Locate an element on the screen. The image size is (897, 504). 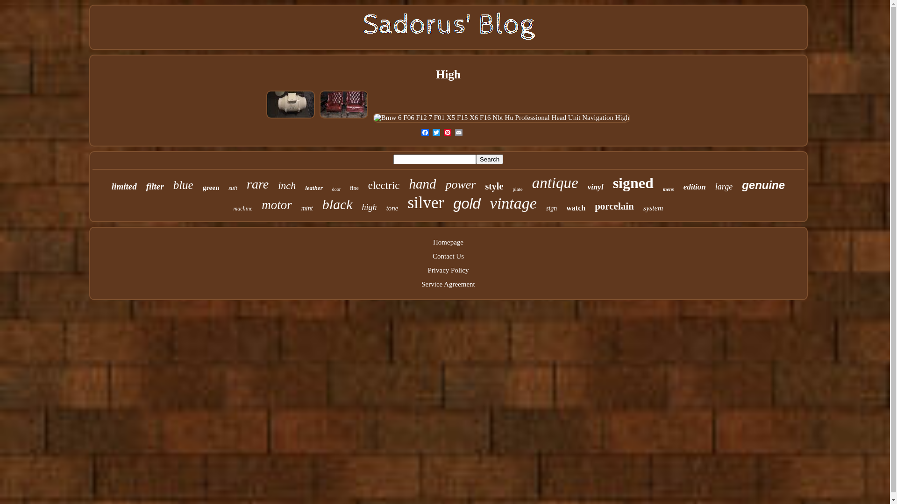
door is located at coordinates (336, 189).